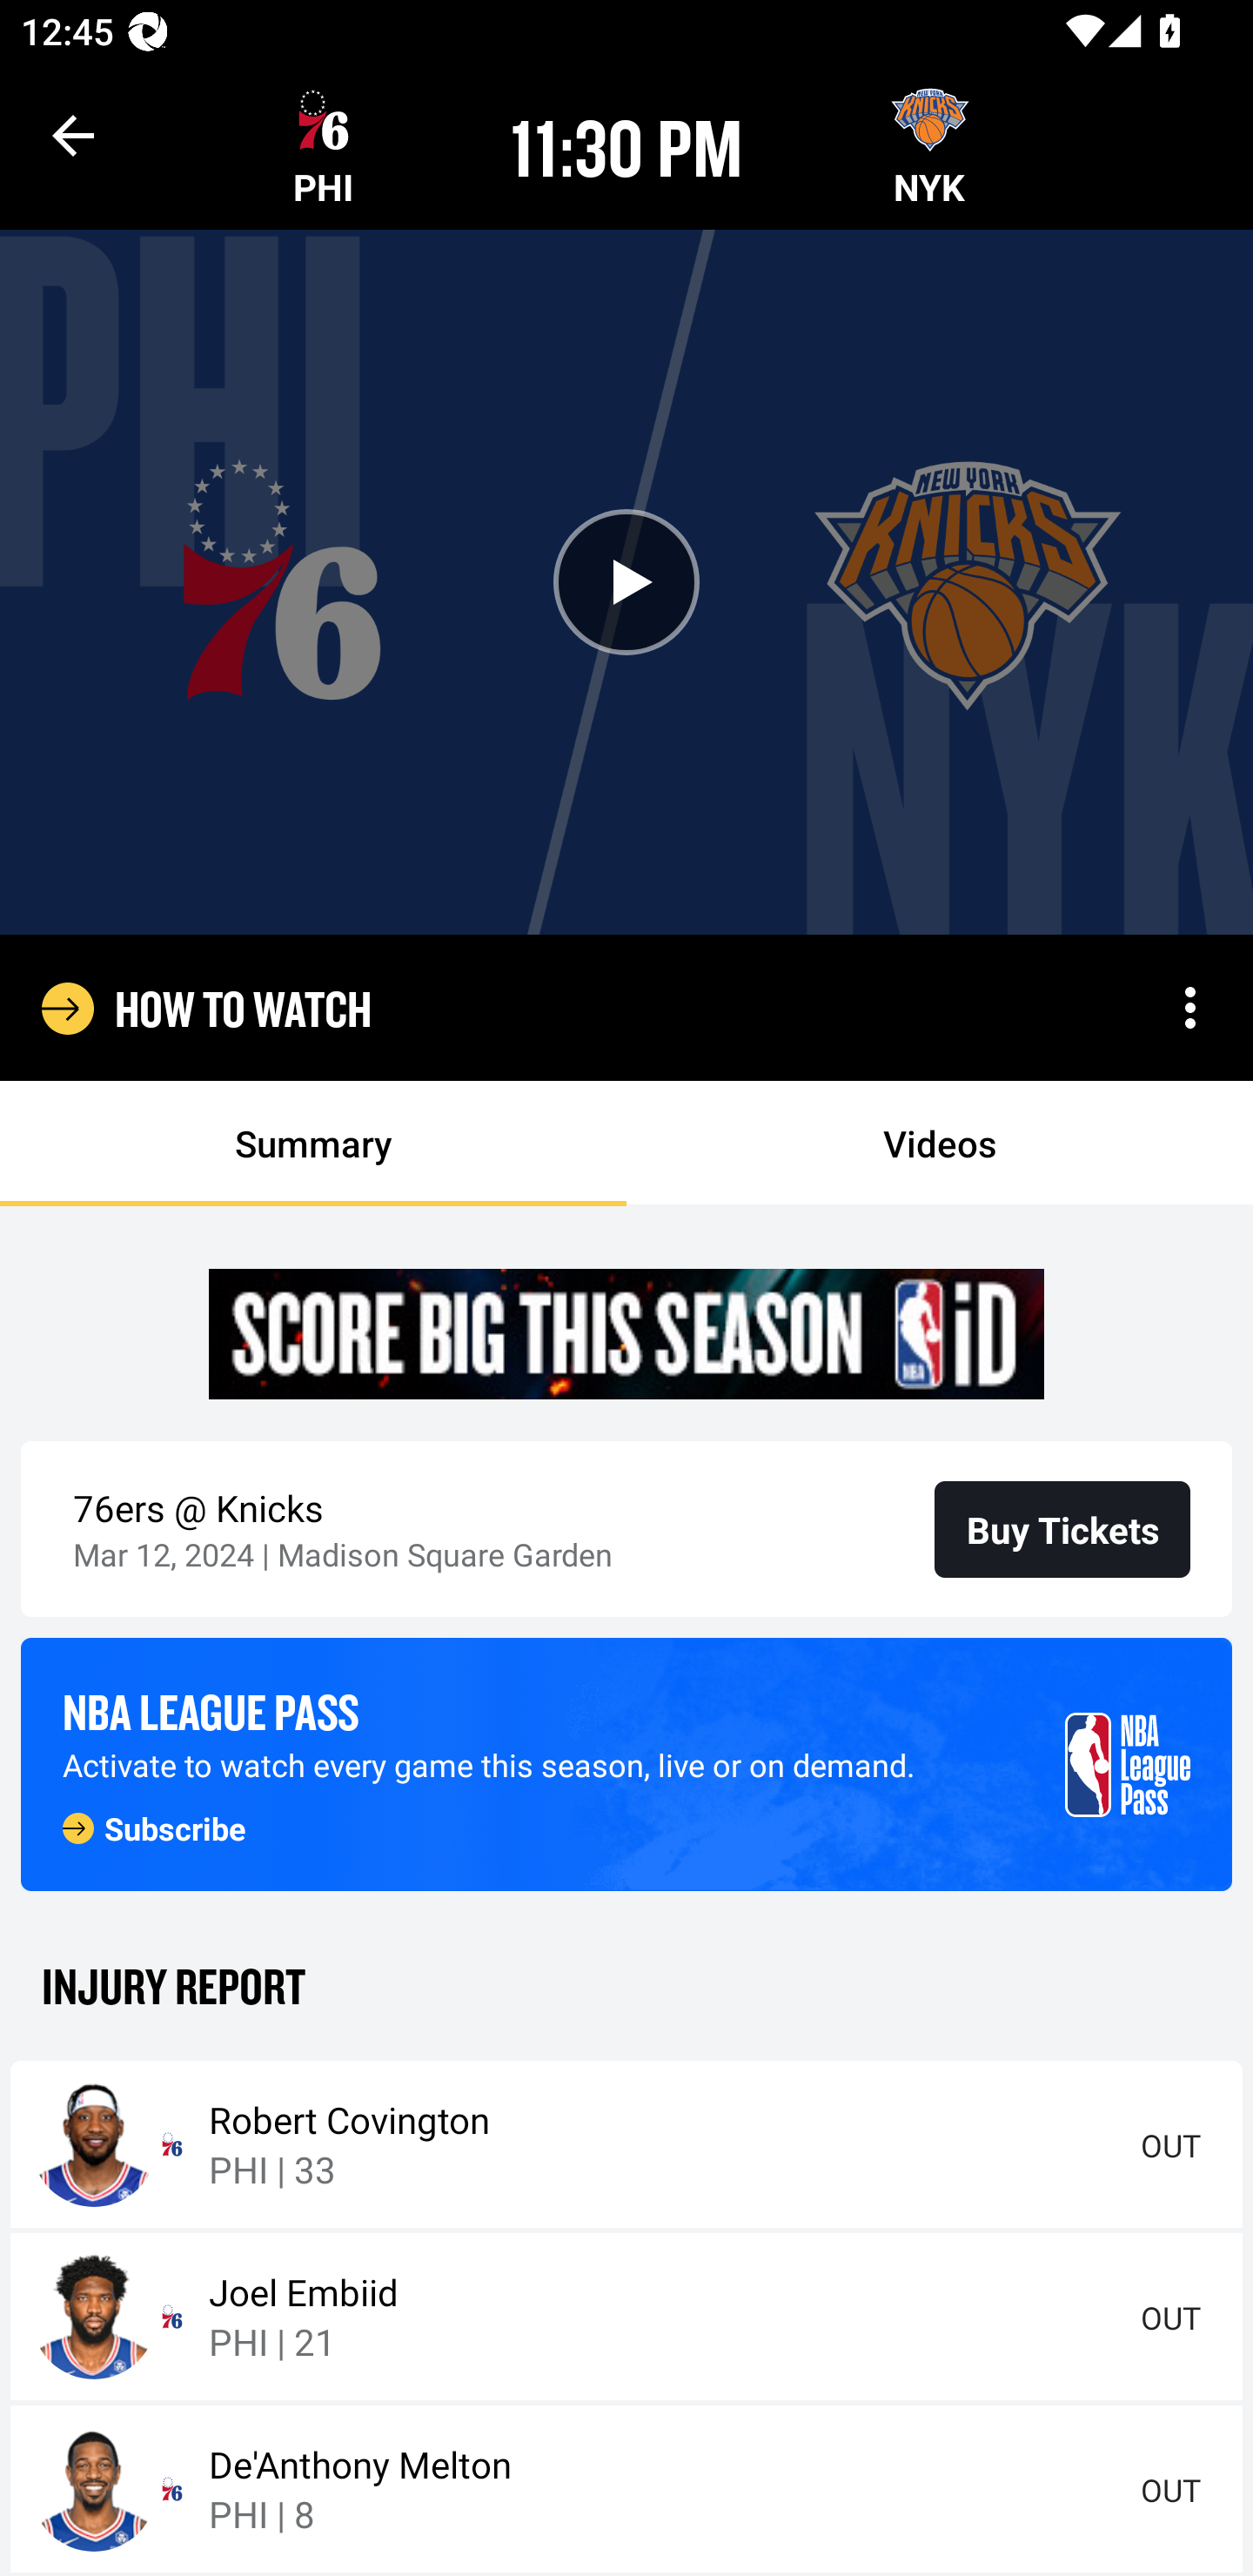 The image size is (1253, 2576). I want to click on Videos, so click(940, 1144).